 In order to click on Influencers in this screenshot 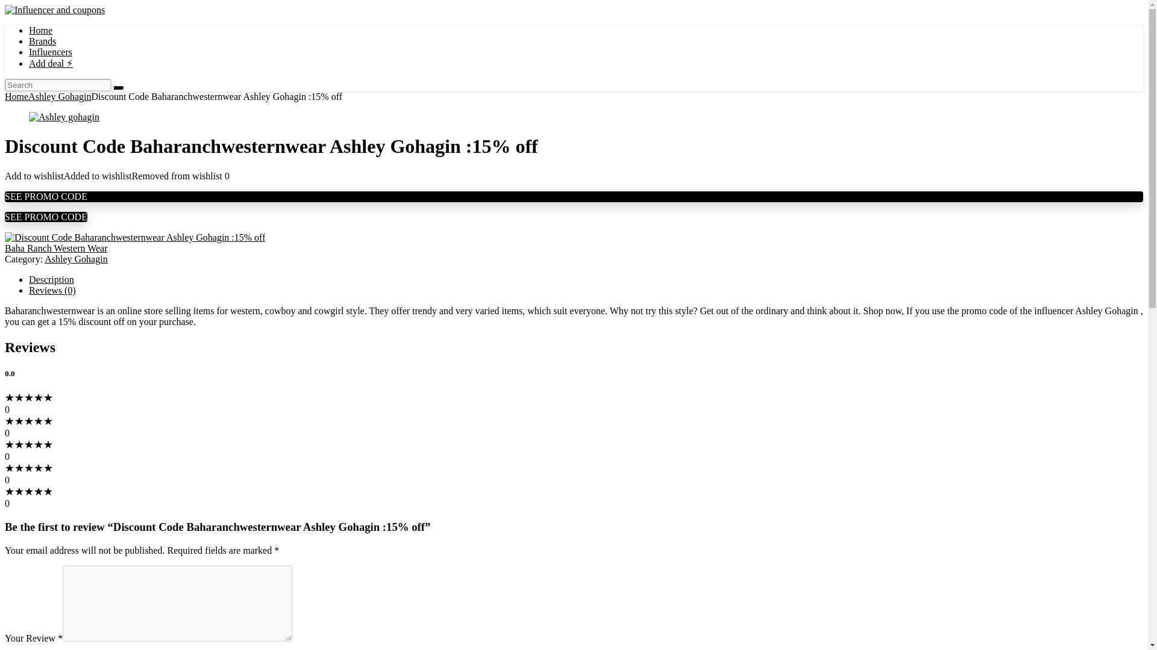, I will do `click(51, 52)`.